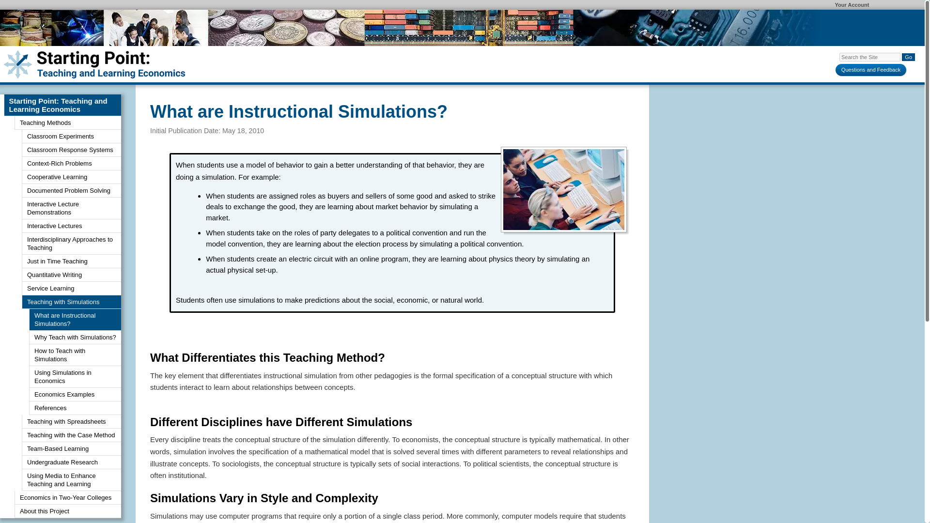  Describe the element at coordinates (75, 355) in the screenshot. I see `How to Teach with Simulations` at that location.